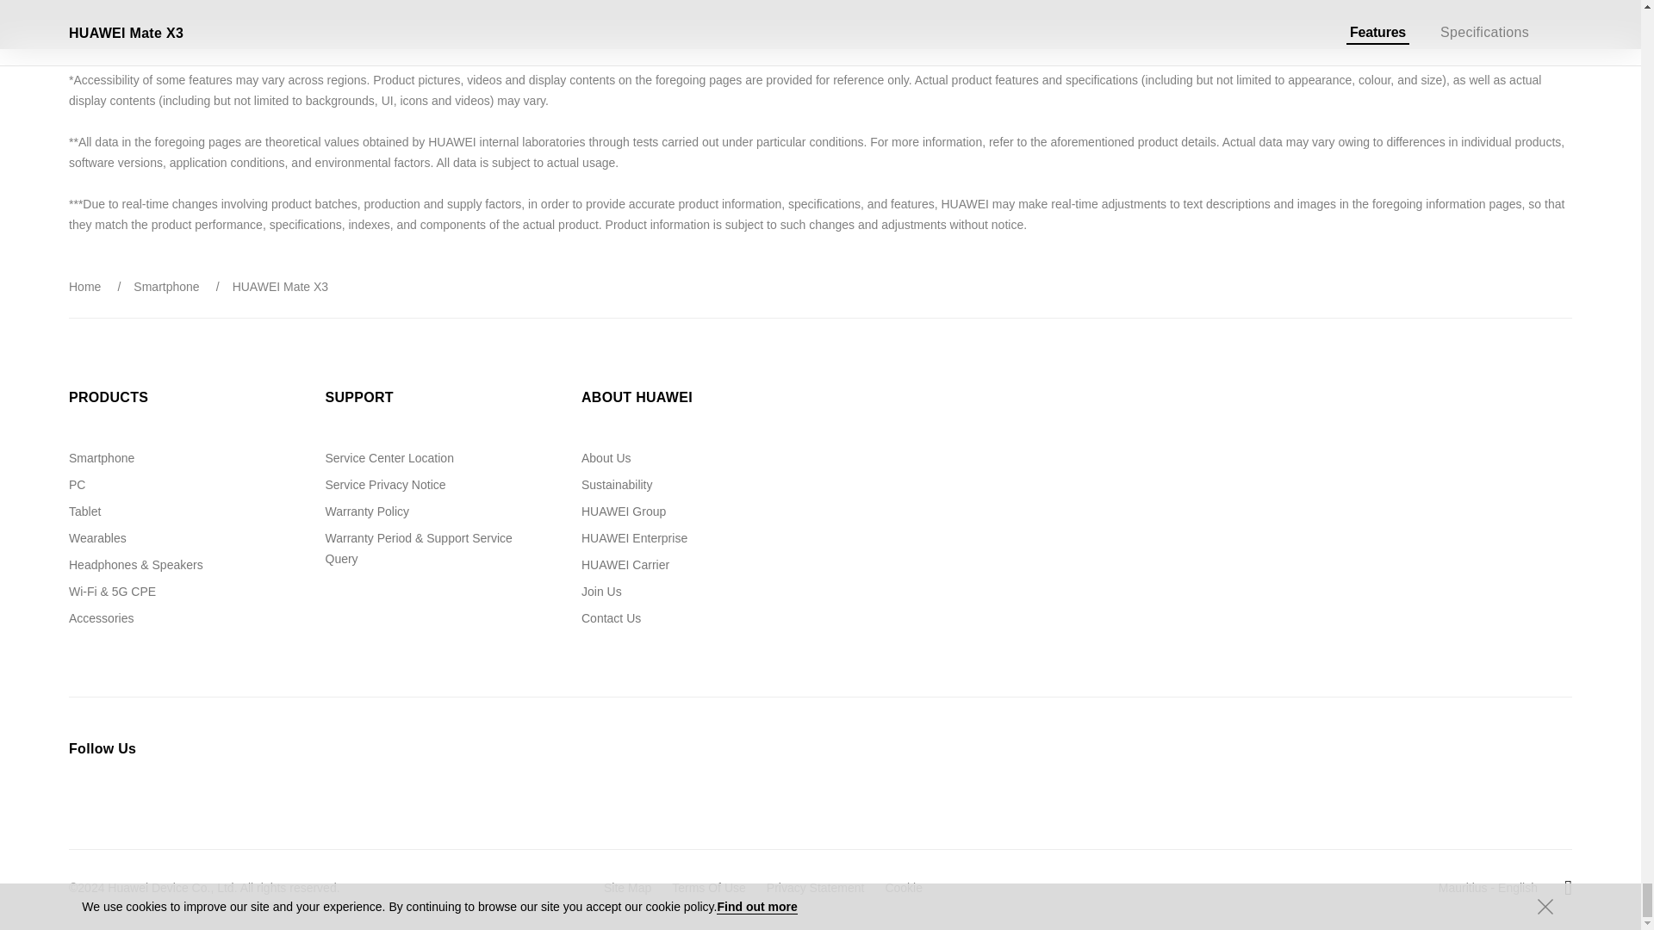  What do you see at coordinates (84, 287) in the screenshot?
I see `Home` at bounding box center [84, 287].